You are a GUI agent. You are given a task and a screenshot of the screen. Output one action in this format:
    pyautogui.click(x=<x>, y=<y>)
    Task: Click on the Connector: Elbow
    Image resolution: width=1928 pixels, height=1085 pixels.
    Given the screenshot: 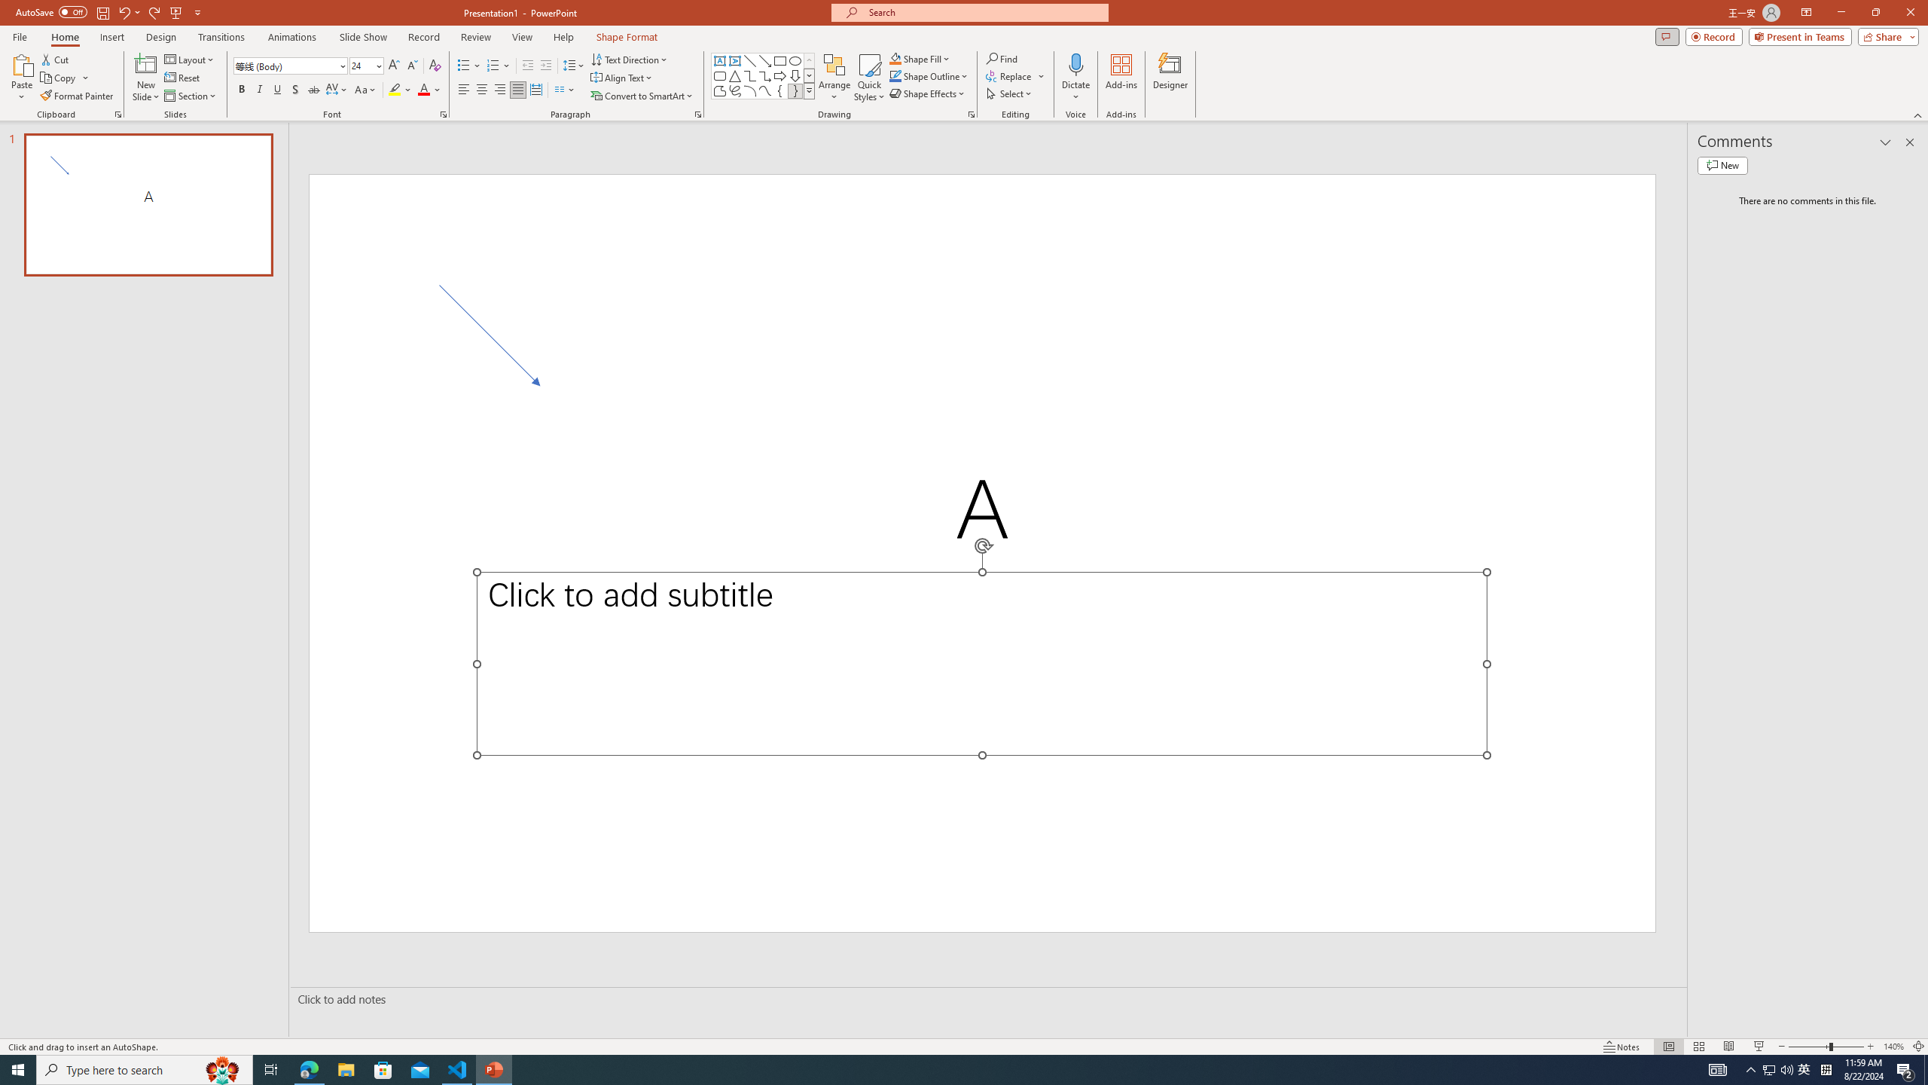 What is the action you would take?
    pyautogui.click(x=750, y=75)
    